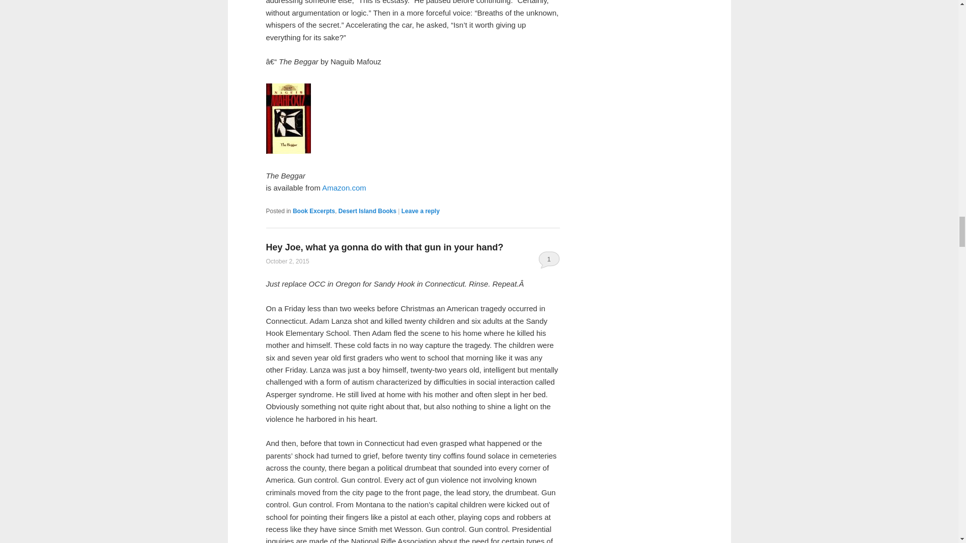 Image resolution: width=966 pixels, height=543 pixels. What do you see at coordinates (344, 188) in the screenshot?
I see `Amazon.com` at bounding box center [344, 188].